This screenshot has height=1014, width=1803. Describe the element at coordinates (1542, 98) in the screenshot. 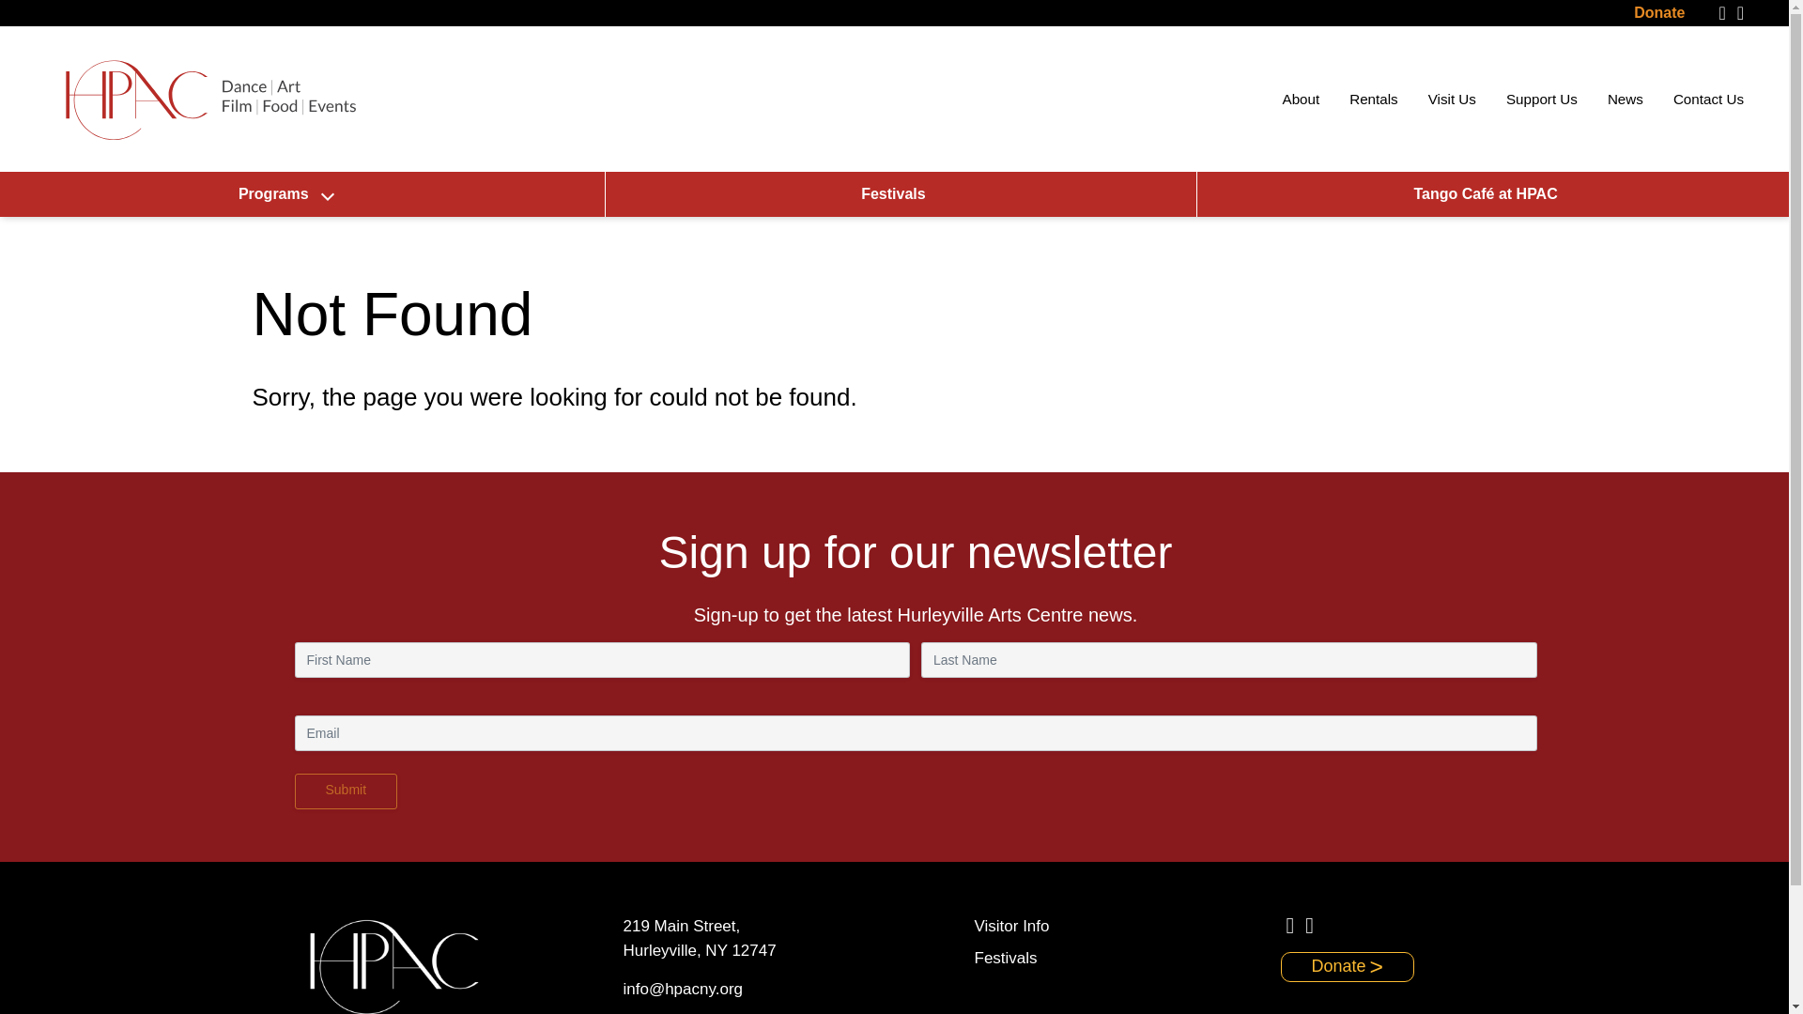

I see `Support Us` at that location.